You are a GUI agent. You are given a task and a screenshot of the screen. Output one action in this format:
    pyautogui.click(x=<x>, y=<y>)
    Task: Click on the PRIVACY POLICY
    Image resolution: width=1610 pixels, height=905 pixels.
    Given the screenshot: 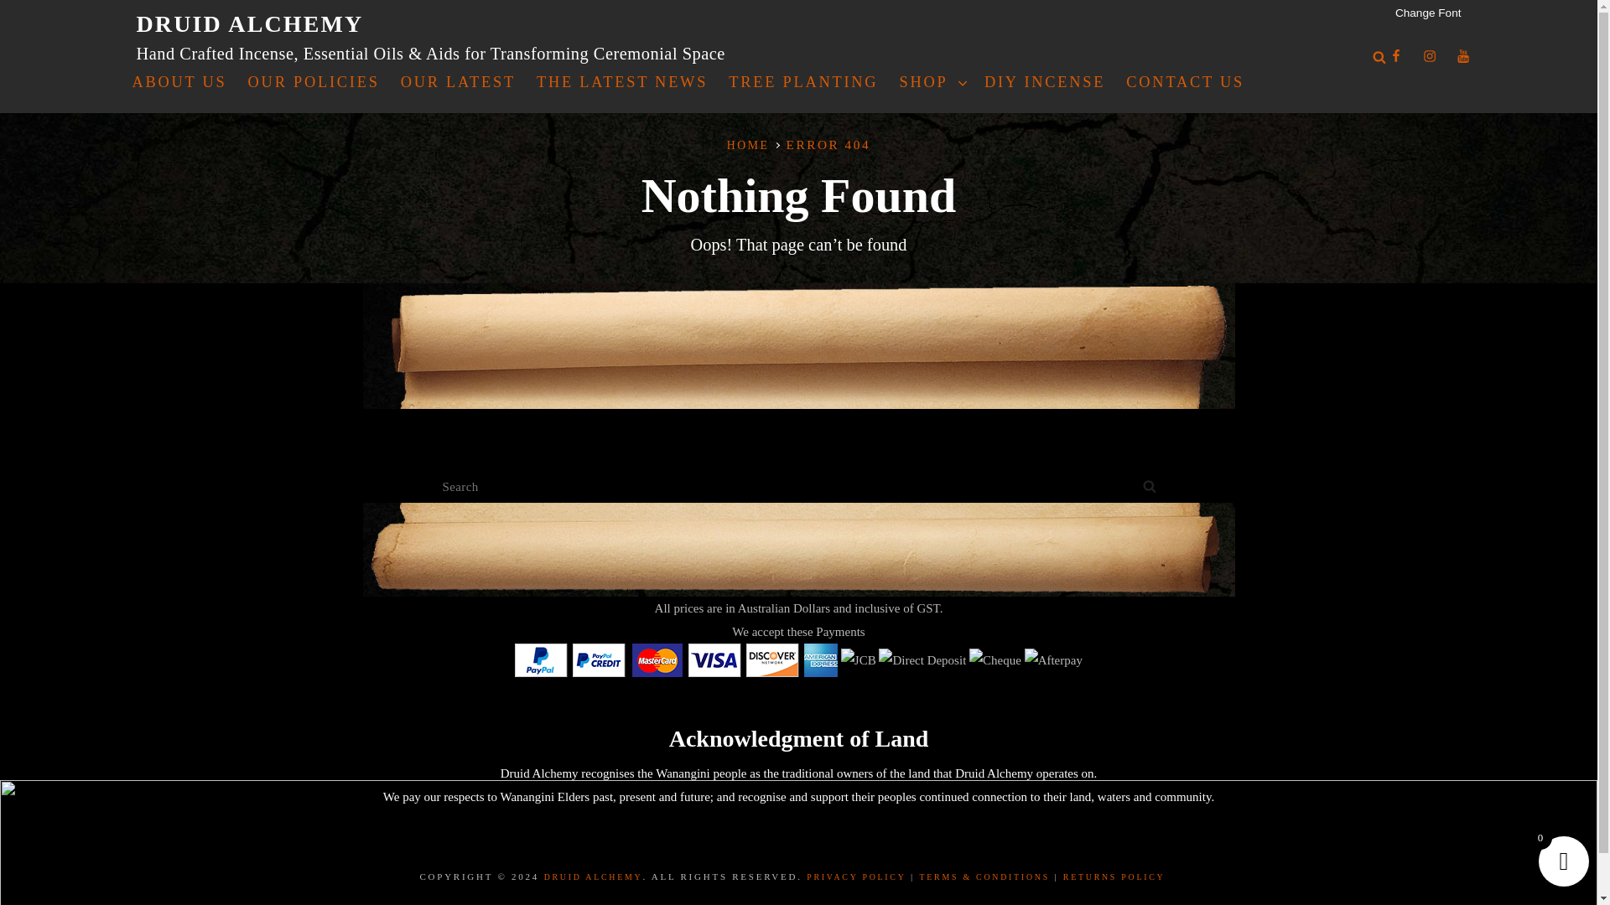 What is the action you would take?
    pyautogui.click(x=855, y=877)
    